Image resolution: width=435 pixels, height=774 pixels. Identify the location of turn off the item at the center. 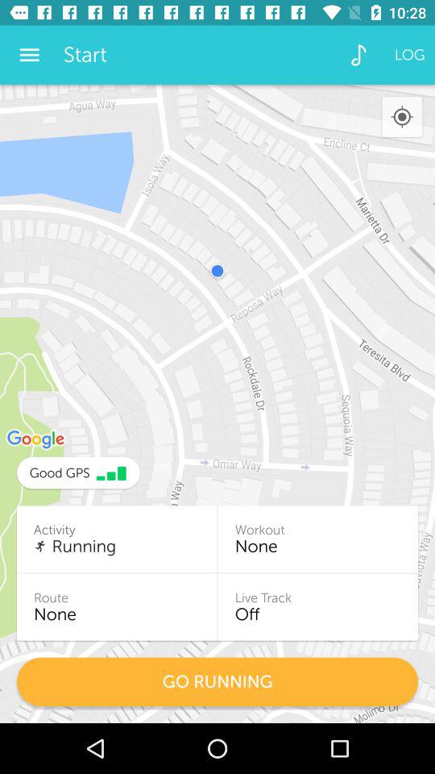
(217, 403).